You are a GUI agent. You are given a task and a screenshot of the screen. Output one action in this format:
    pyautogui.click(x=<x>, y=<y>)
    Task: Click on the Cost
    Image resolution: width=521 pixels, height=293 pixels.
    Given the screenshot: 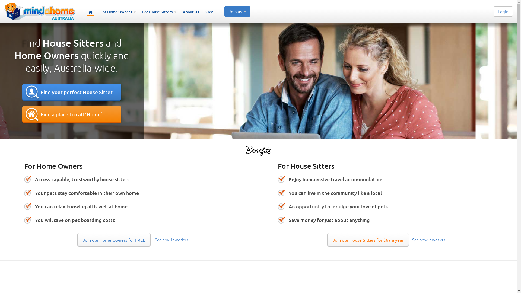 What is the action you would take?
    pyautogui.click(x=209, y=12)
    